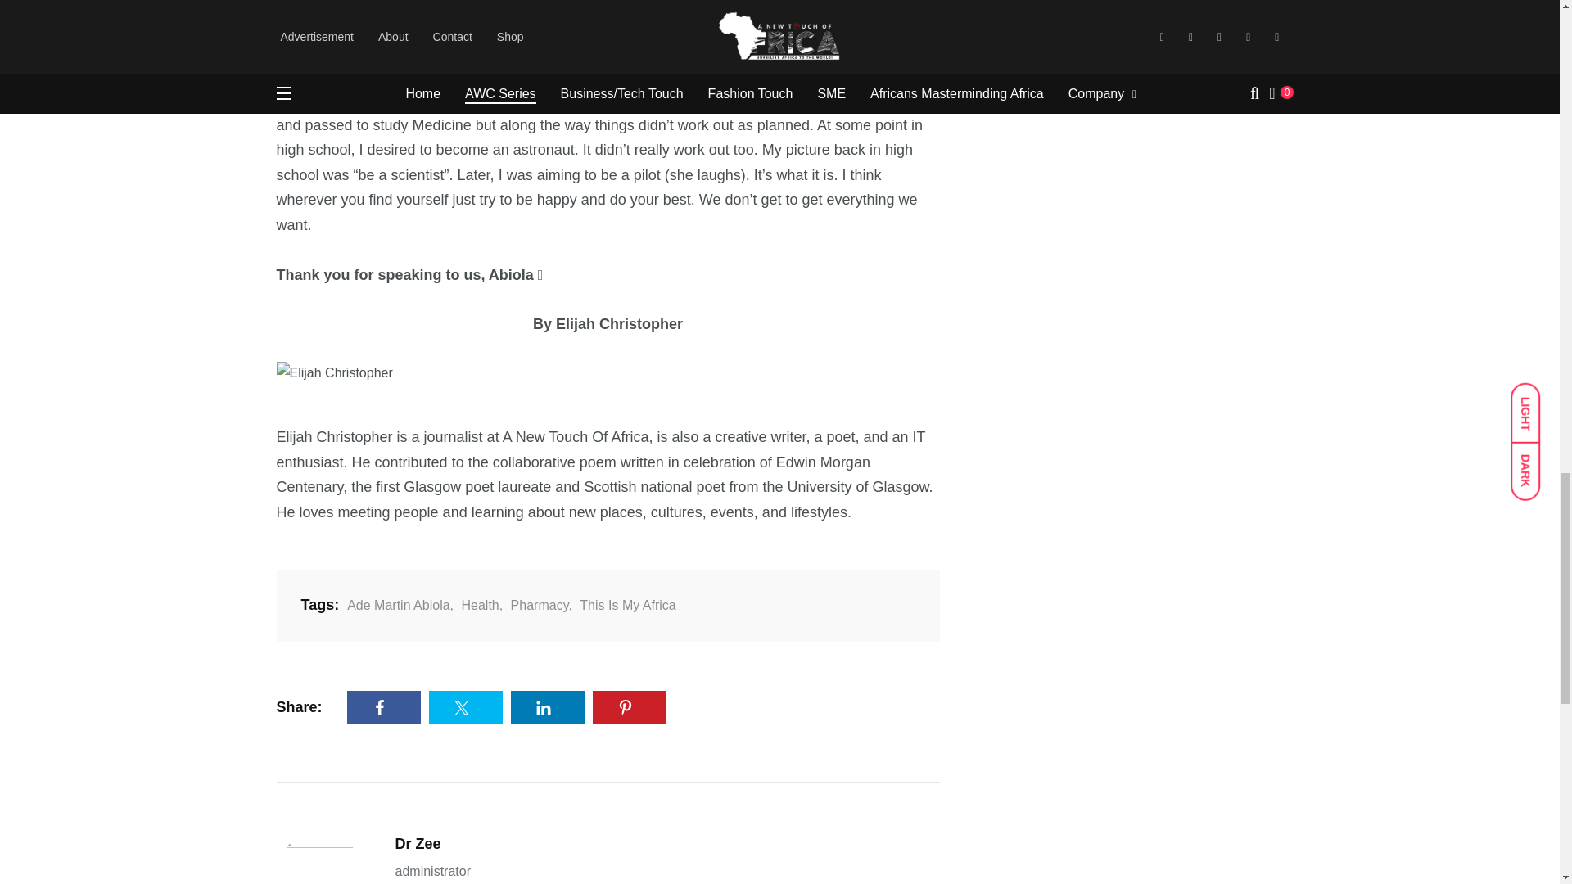  What do you see at coordinates (384, 707) in the screenshot?
I see `Share on Facebook` at bounding box center [384, 707].